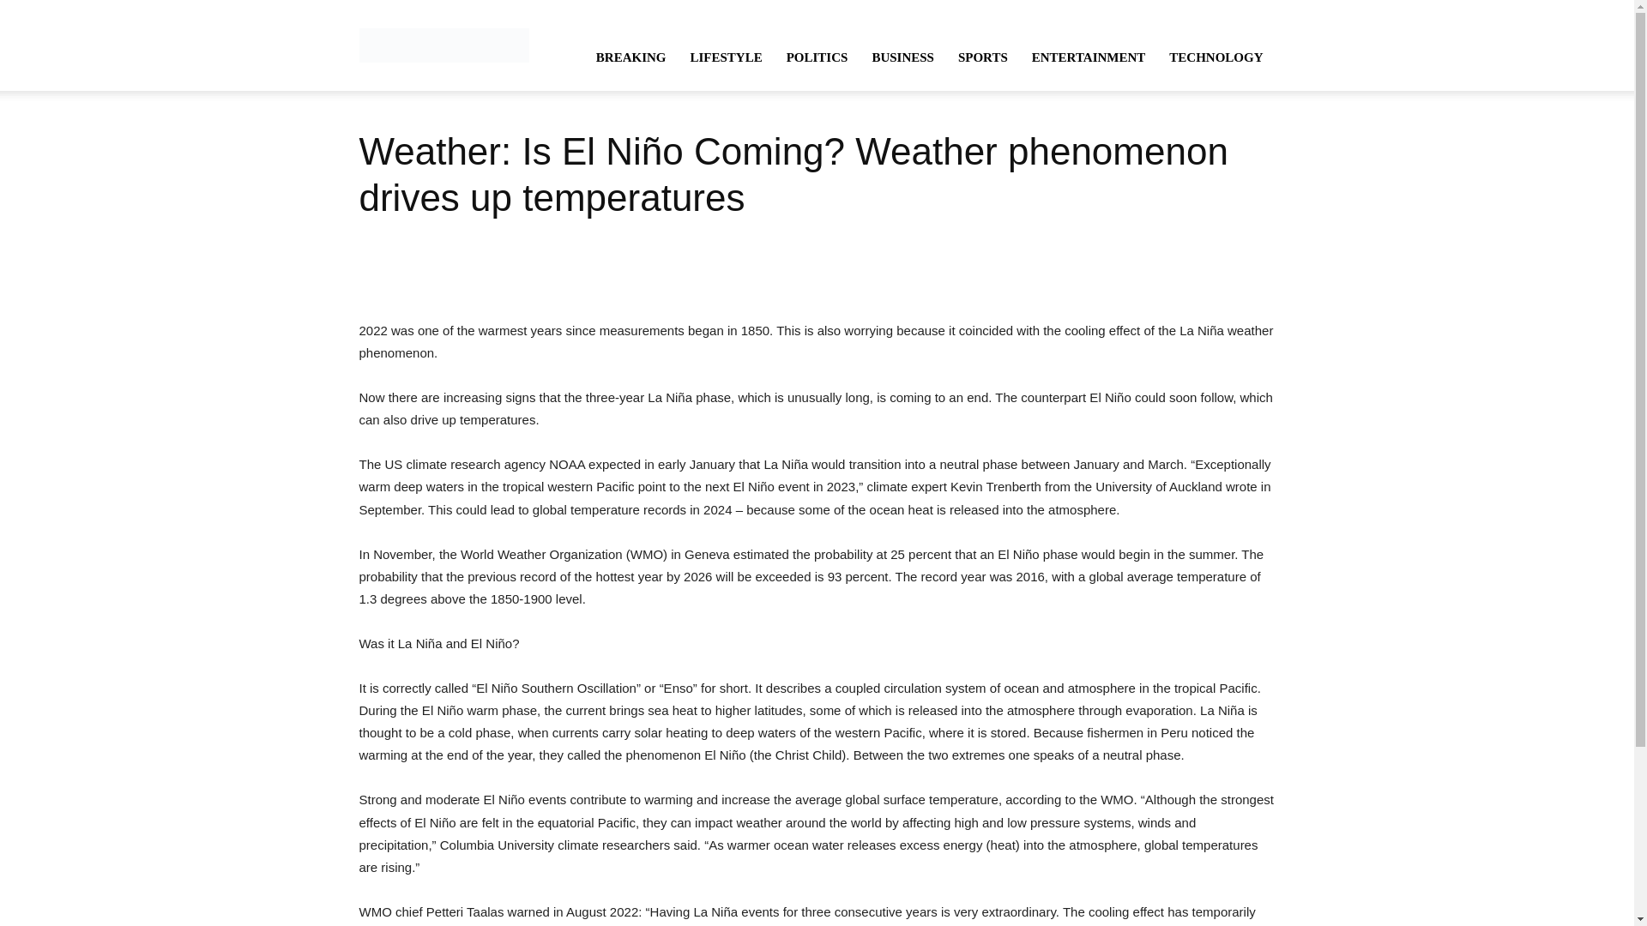  I want to click on TECHNOLOGY, so click(1216, 57).